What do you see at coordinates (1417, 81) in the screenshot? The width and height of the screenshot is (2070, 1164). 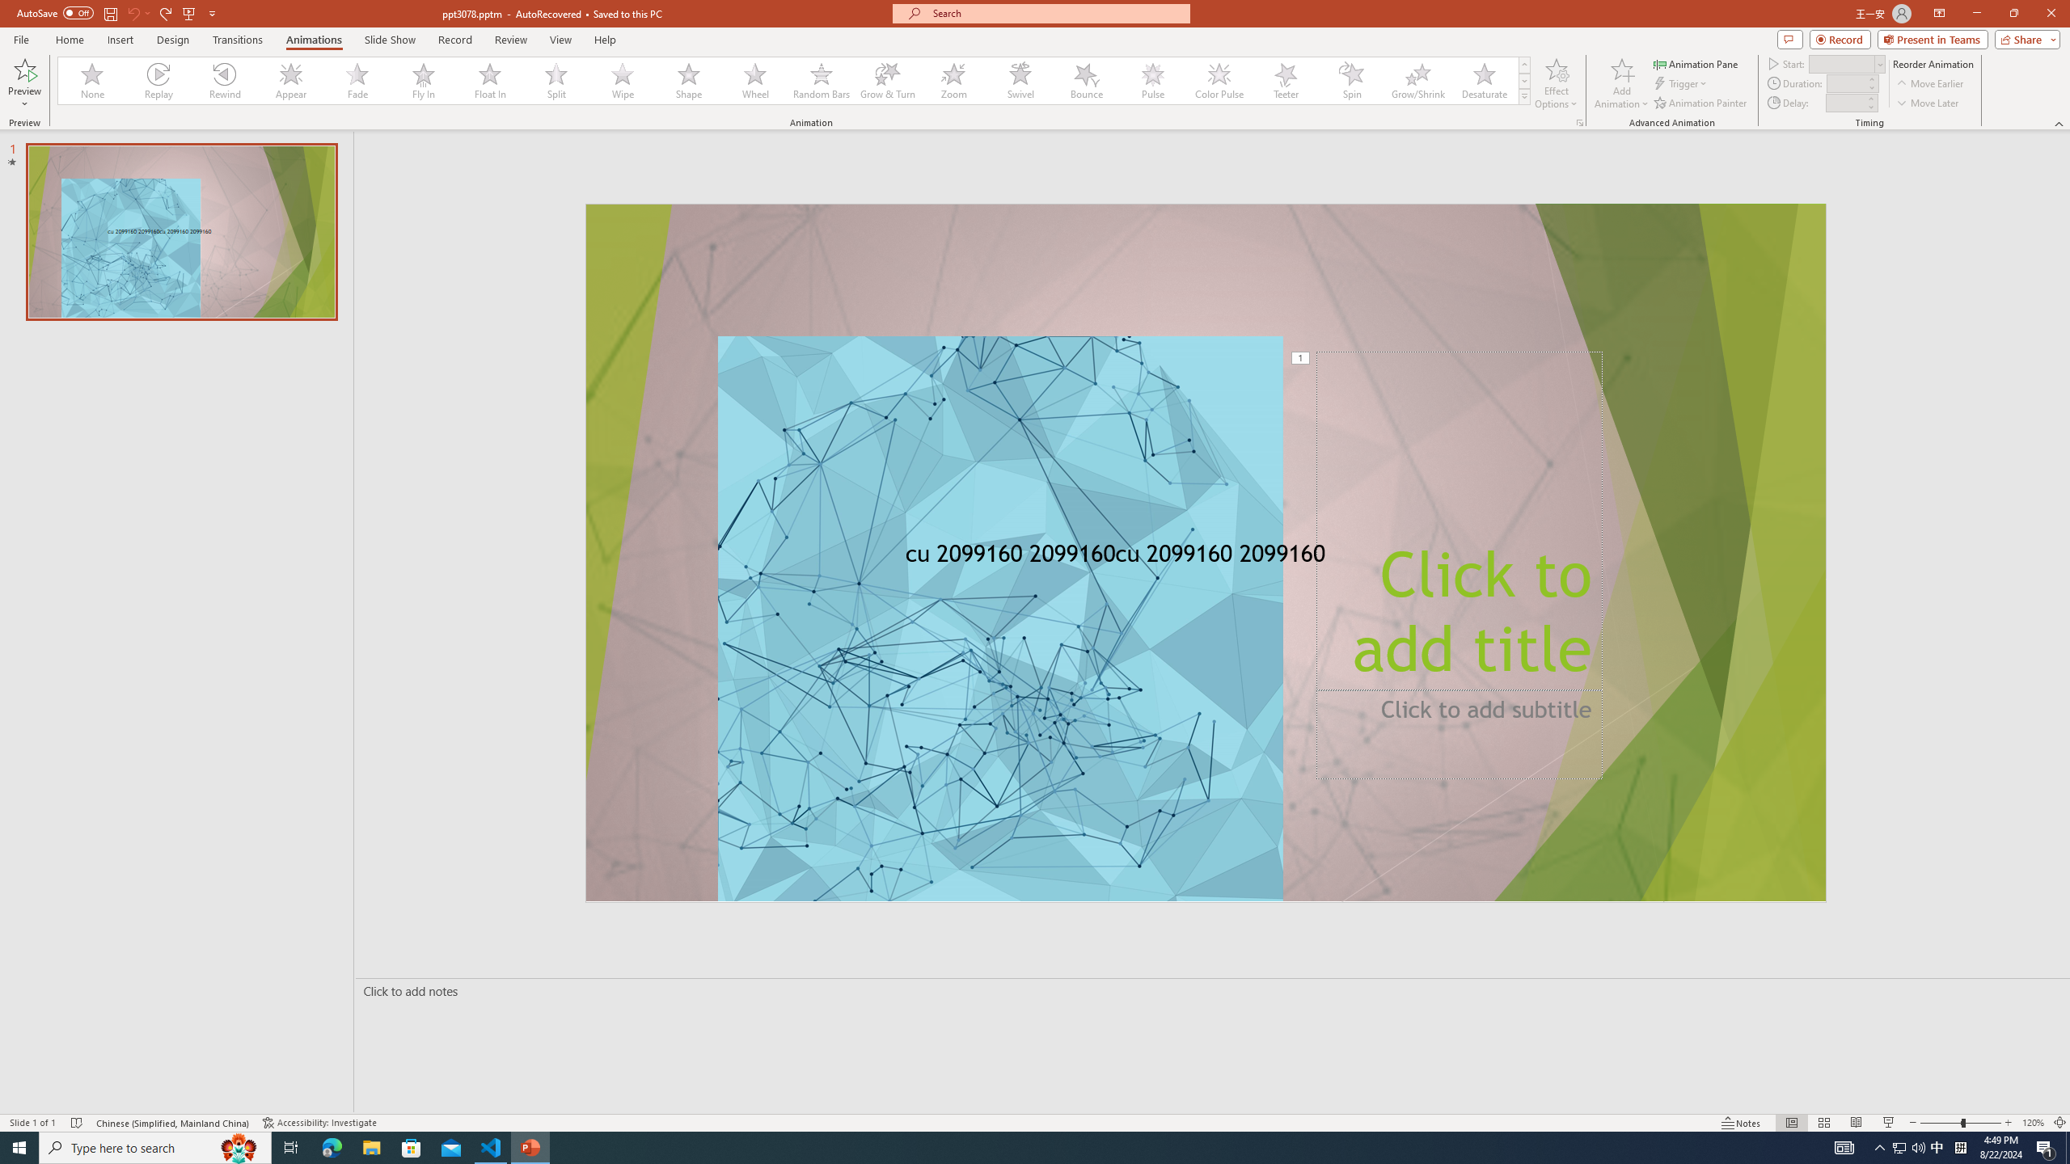 I see `Grow/Shrink` at bounding box center [1417, 81].